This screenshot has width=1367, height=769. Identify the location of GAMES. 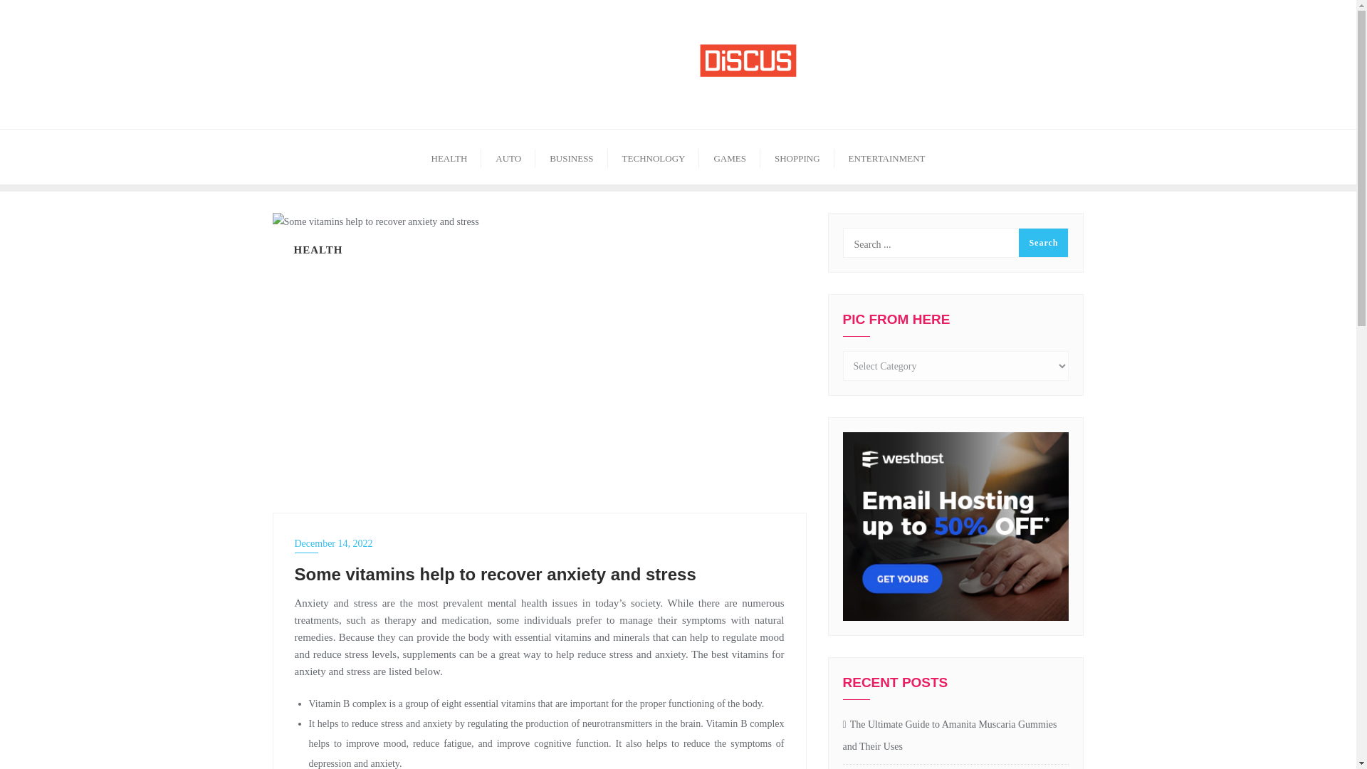
(729, 157).